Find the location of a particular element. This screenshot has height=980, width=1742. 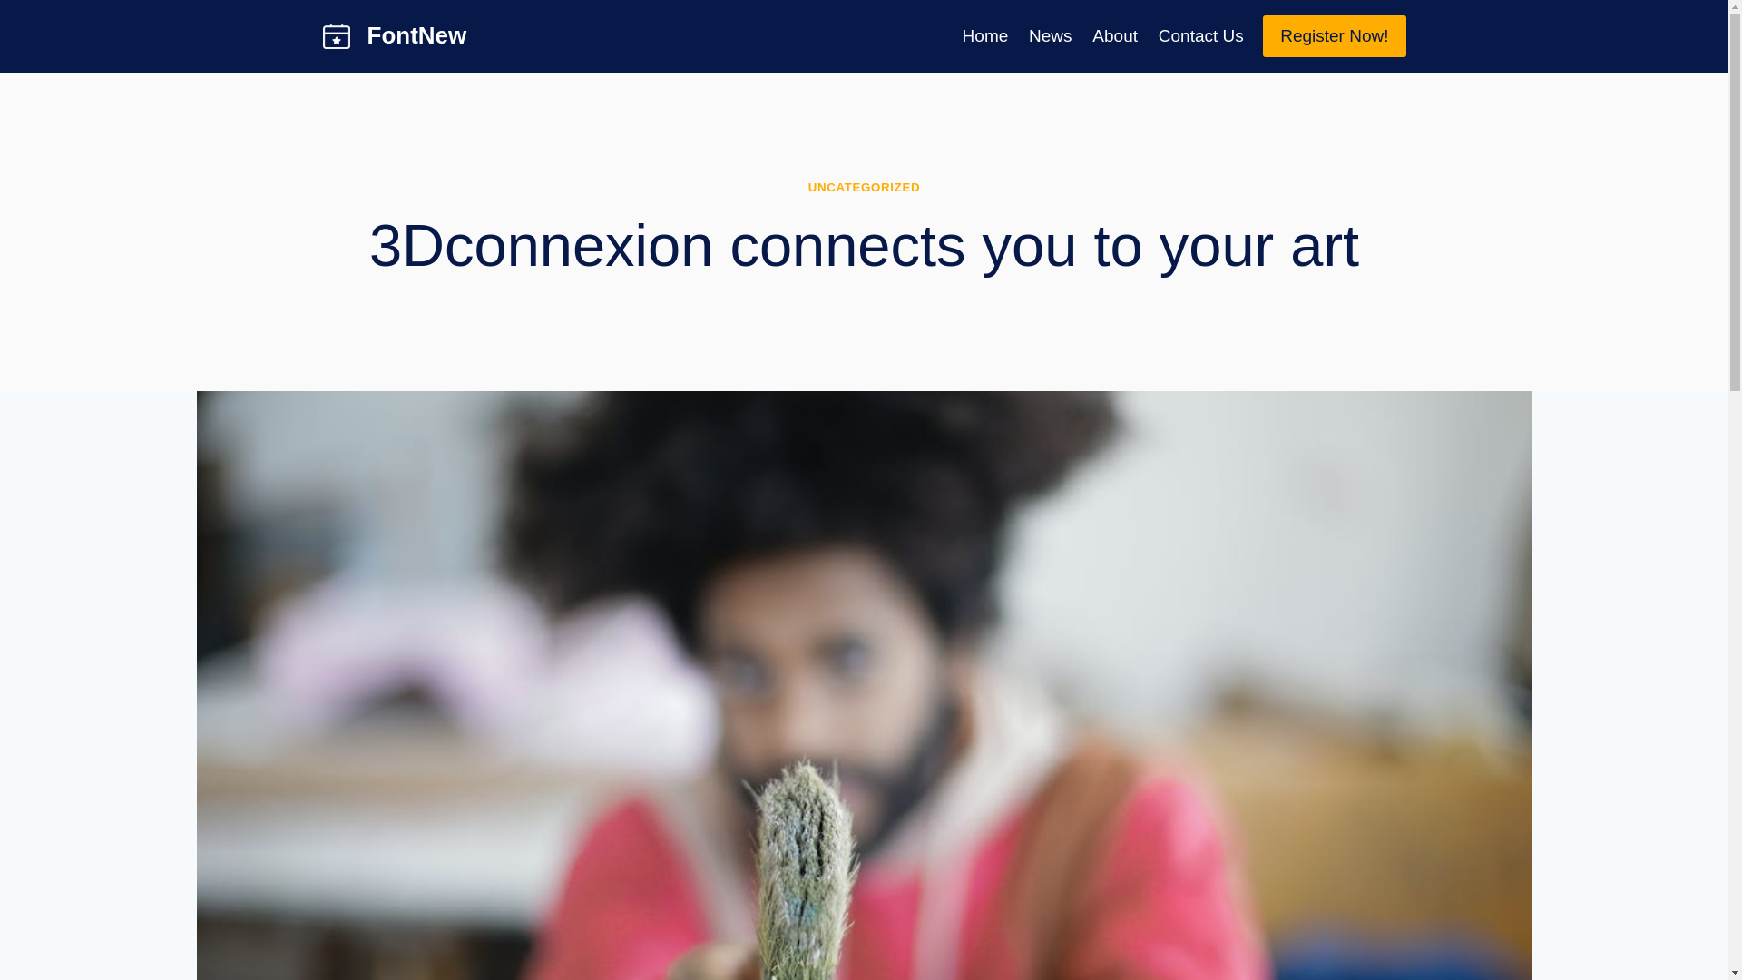

UNCATEGORIZED is located at coordinates (864, 187).